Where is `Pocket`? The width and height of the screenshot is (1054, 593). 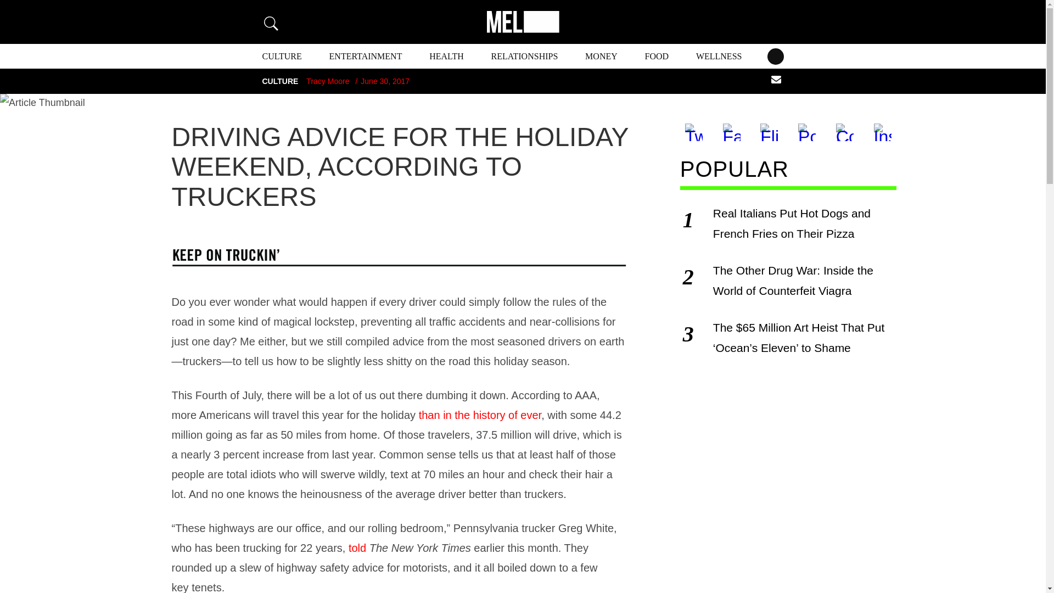 Pocket is located at coordinates (806, 132).